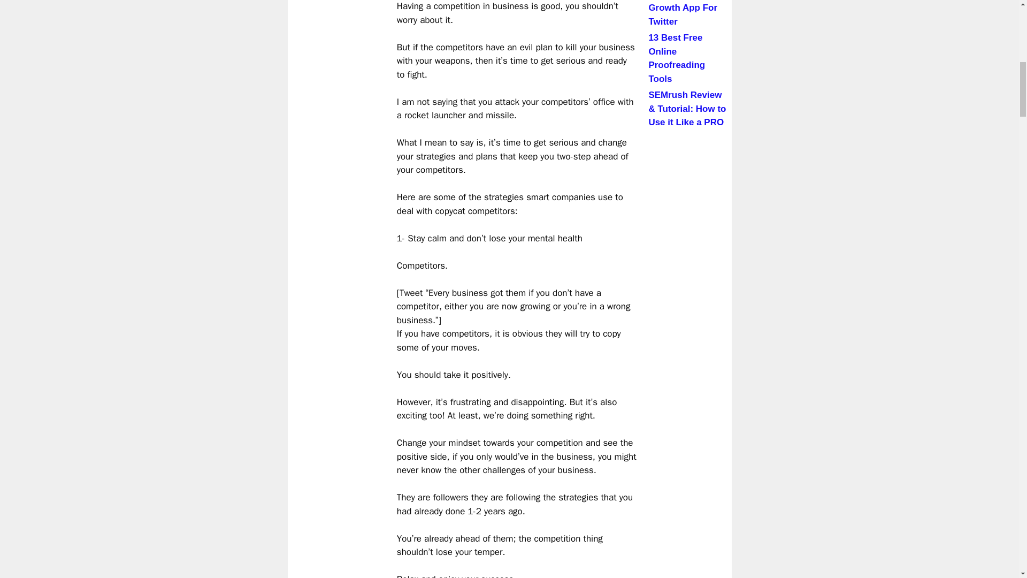  Describe the element at coordinates (676, 58) in the screenshot. I see `13 Best Free Online Proofreading Tools` at that location.